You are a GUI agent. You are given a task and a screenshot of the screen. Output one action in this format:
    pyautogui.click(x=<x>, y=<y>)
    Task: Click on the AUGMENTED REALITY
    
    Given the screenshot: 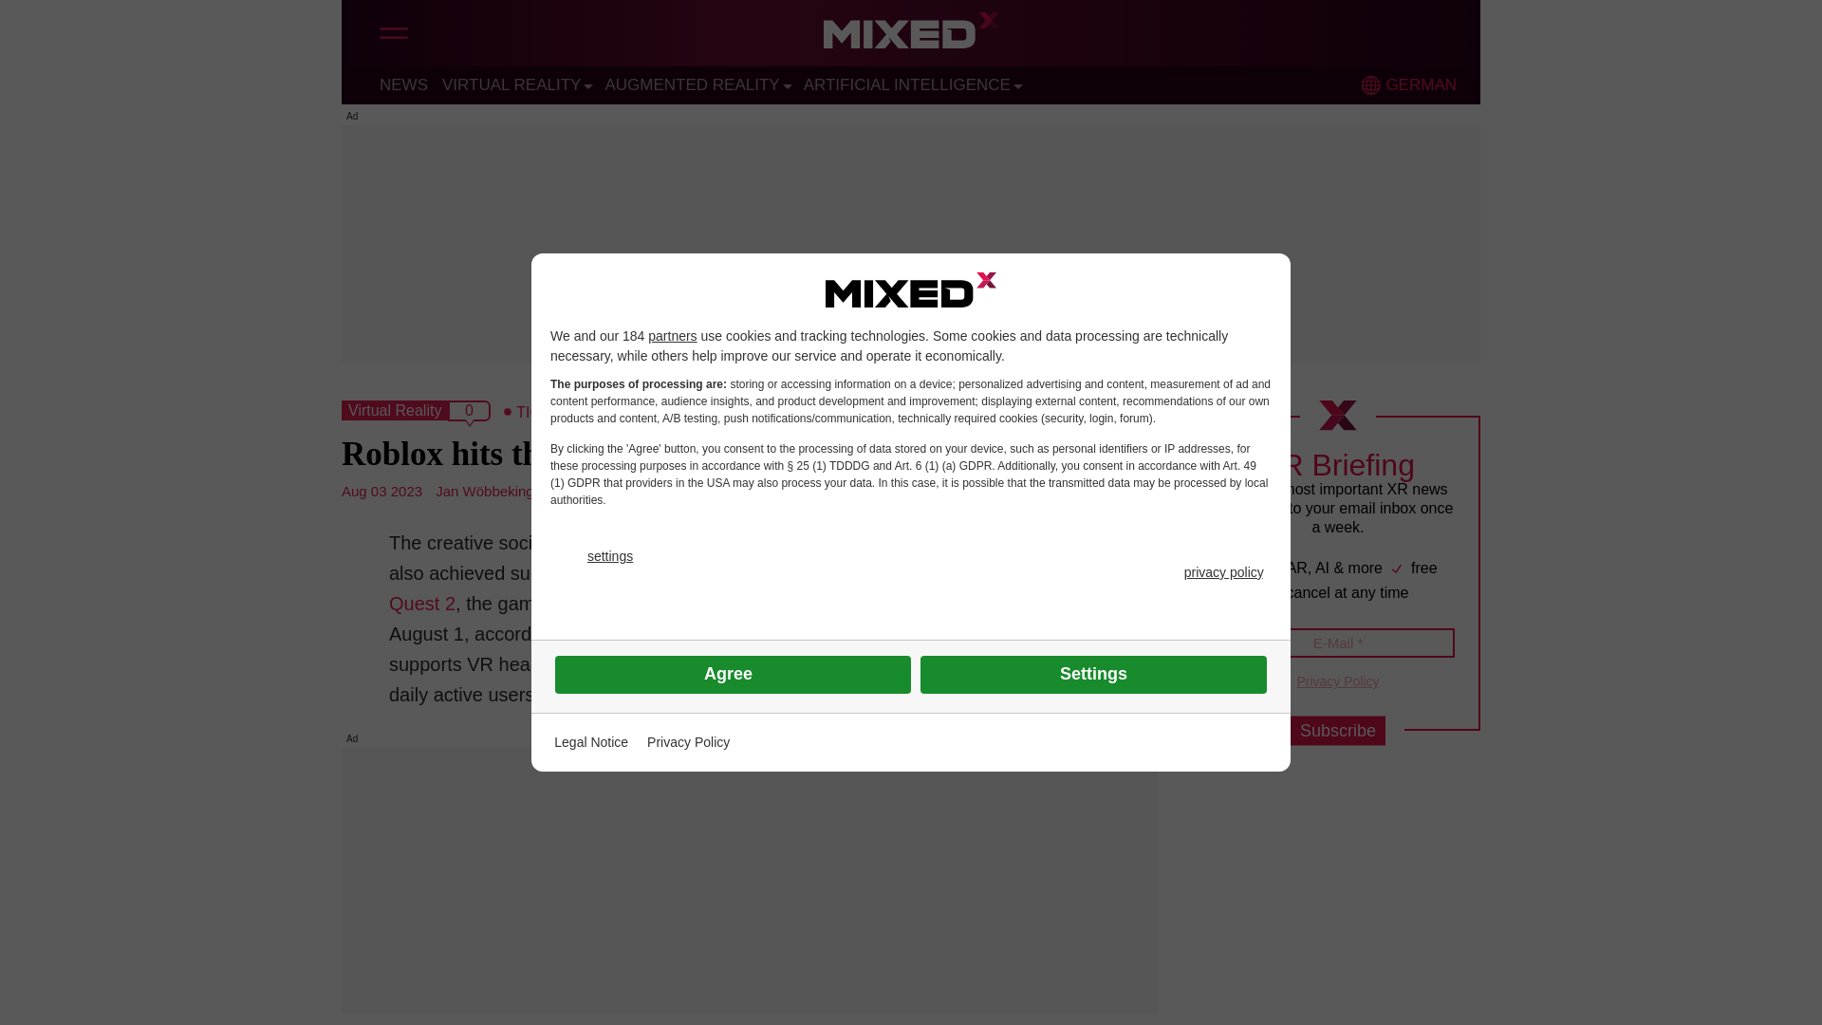 What is the action you would take?
    pyautogui.click(x=692, y=84)
    